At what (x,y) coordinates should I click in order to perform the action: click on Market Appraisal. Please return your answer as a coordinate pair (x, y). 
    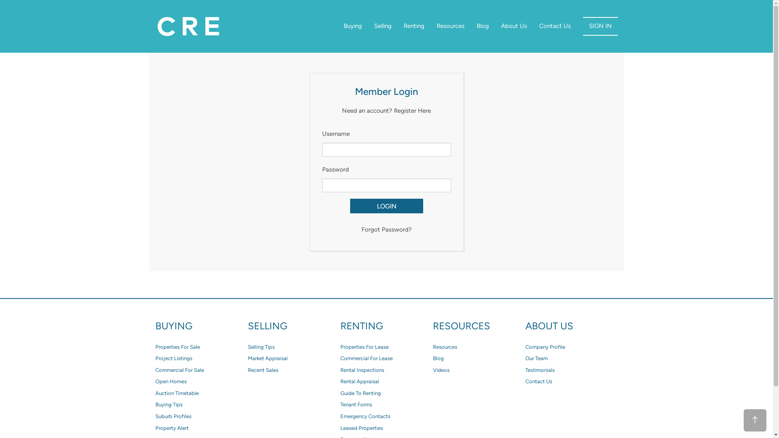
    Looking at the image, I should click on (294, 359).